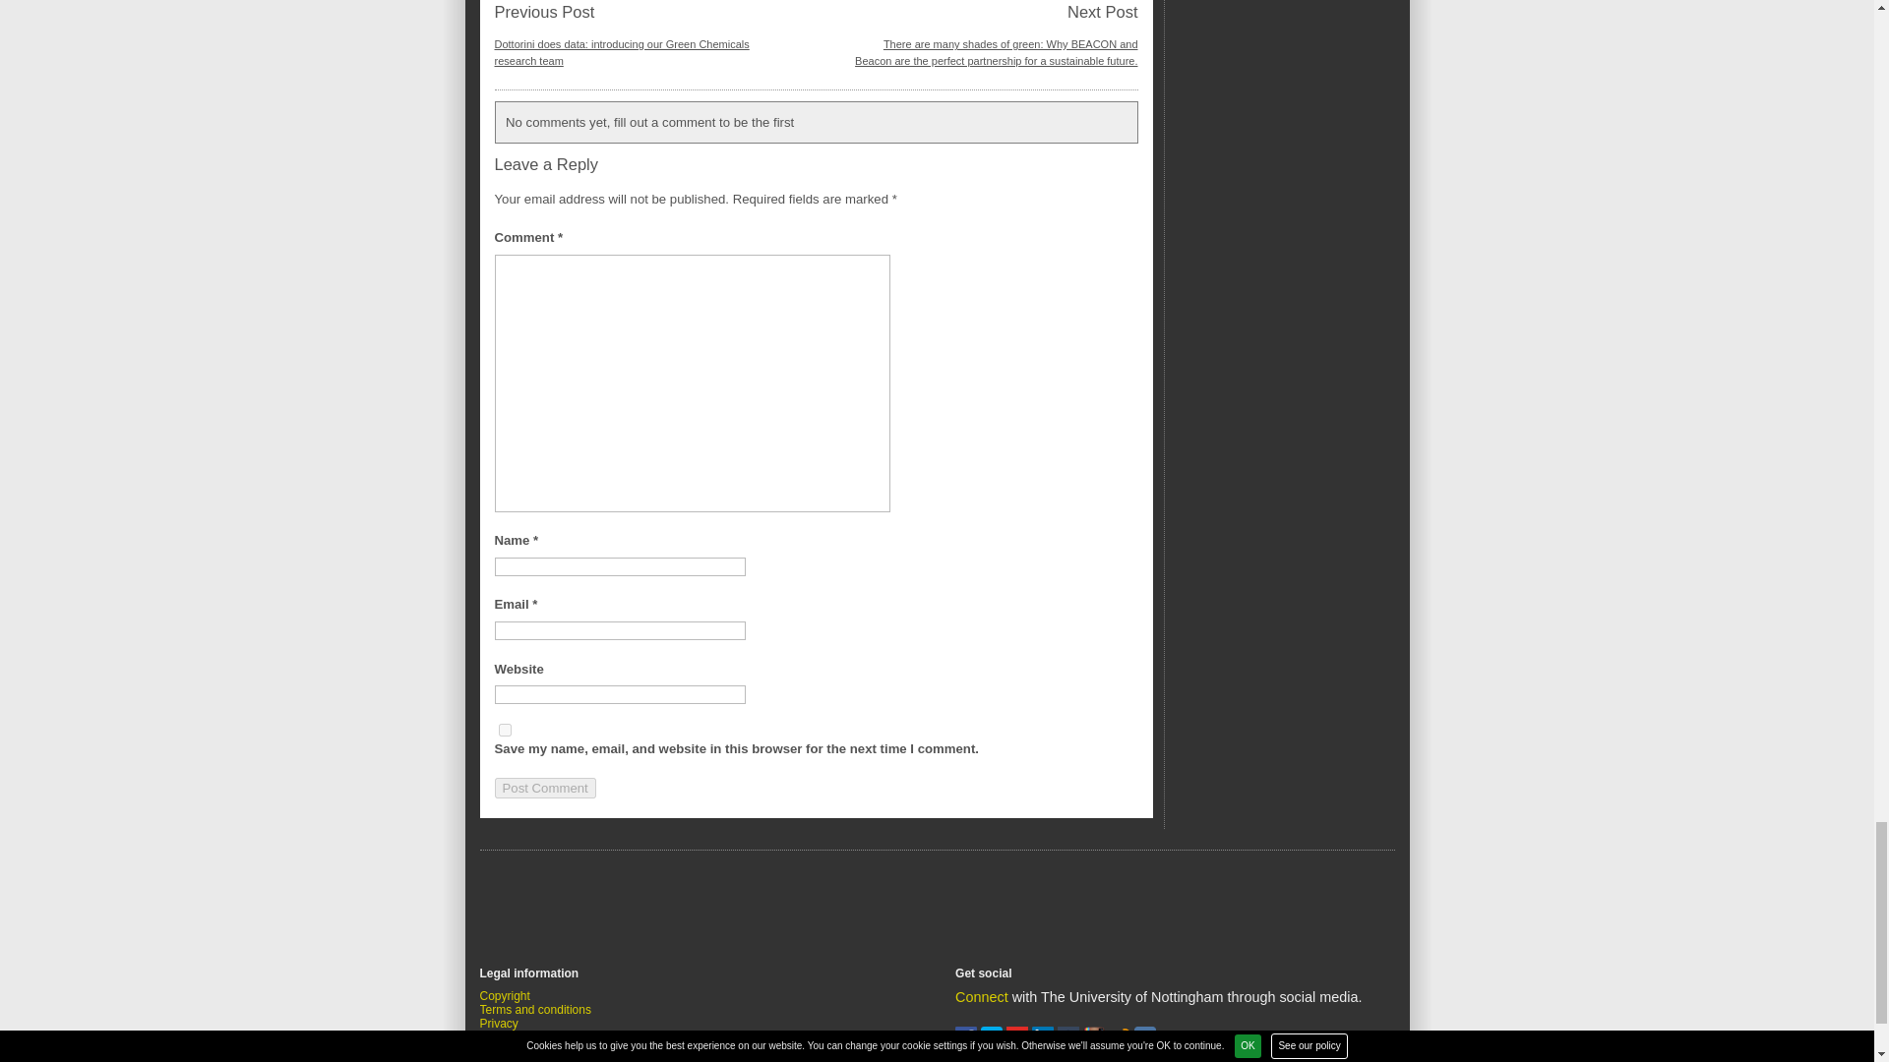 The height and width of the screenshot is (1062, 1889). What do you see at coordinates (514, 1036) in the screenshot?
I see `Posting rules` at bounding box center [514, 1036].